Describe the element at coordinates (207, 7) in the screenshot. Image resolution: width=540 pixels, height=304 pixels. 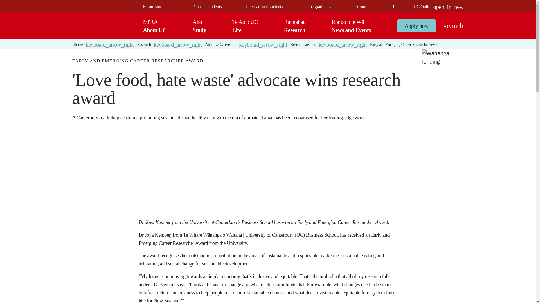
I see `Current students` at that location.